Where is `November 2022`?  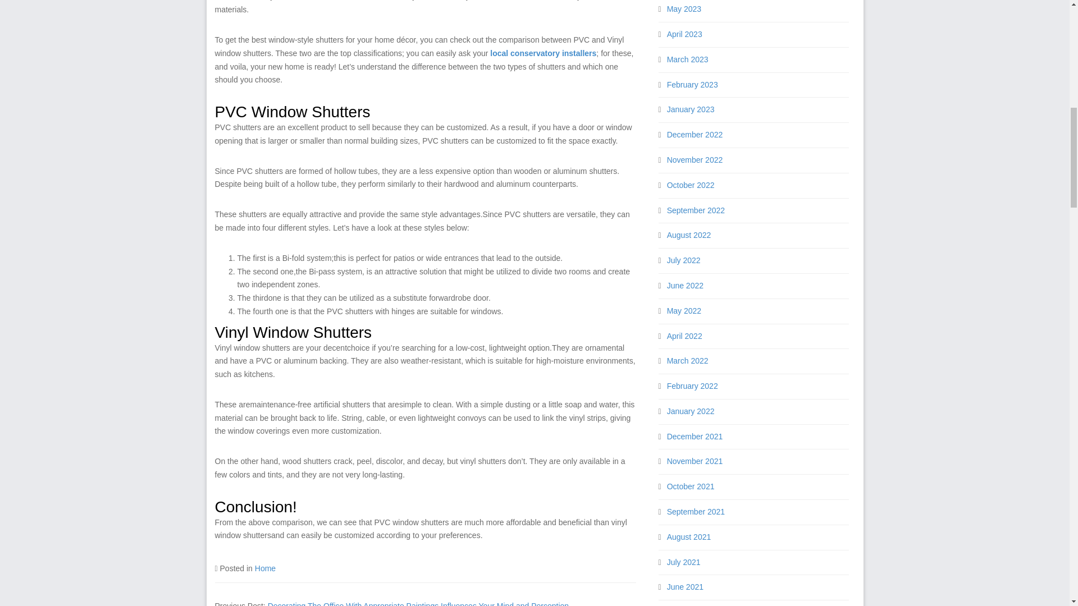 November 2022 is located at coordinates (695, 159).